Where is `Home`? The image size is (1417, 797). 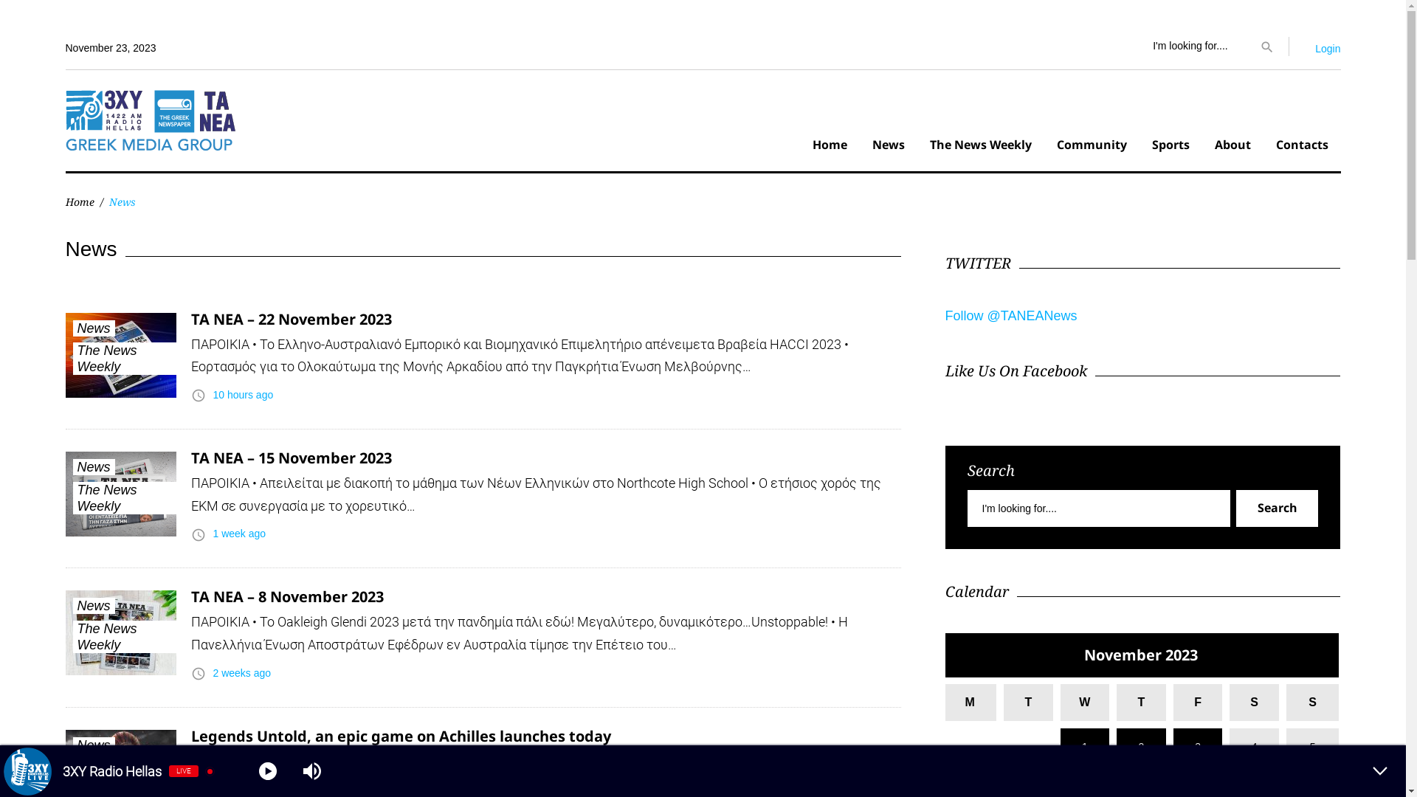
Home is located at coordinates (830, 147).